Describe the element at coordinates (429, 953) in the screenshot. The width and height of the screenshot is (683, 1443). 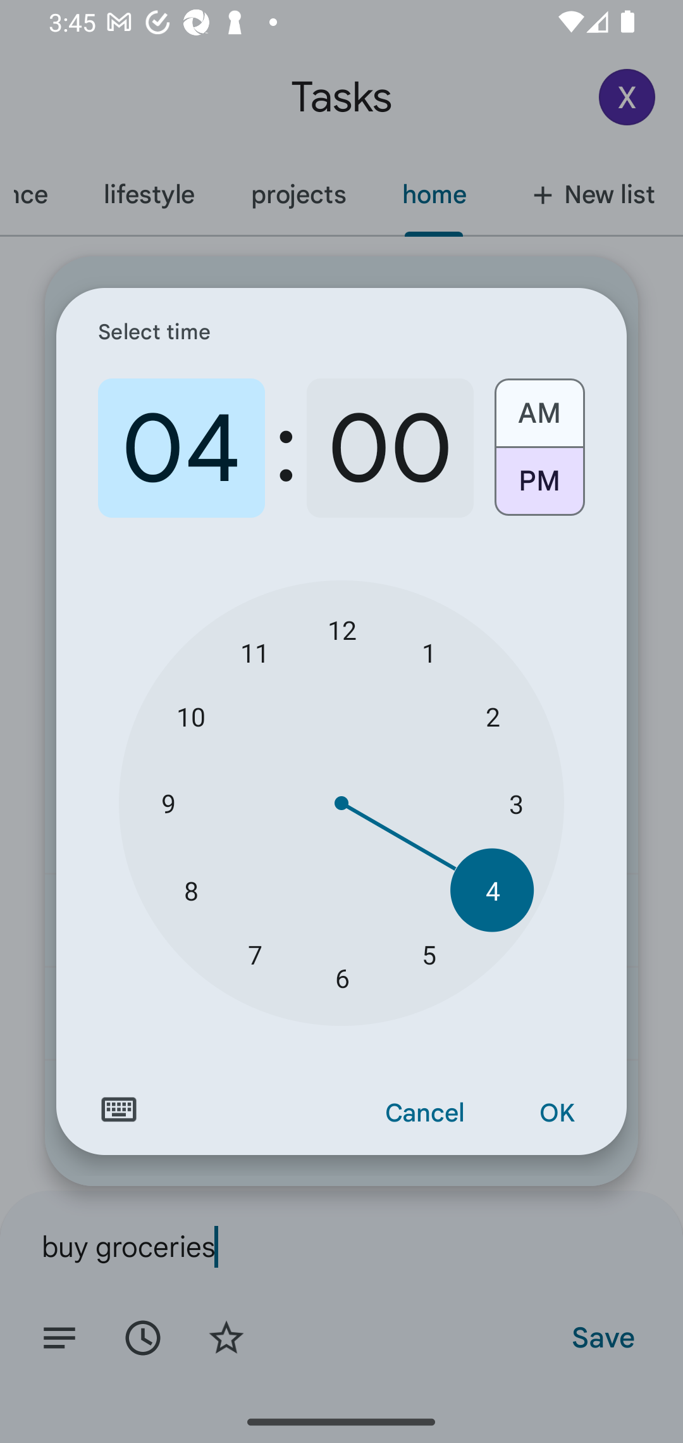
I see `5 5 o'clock` at that location.